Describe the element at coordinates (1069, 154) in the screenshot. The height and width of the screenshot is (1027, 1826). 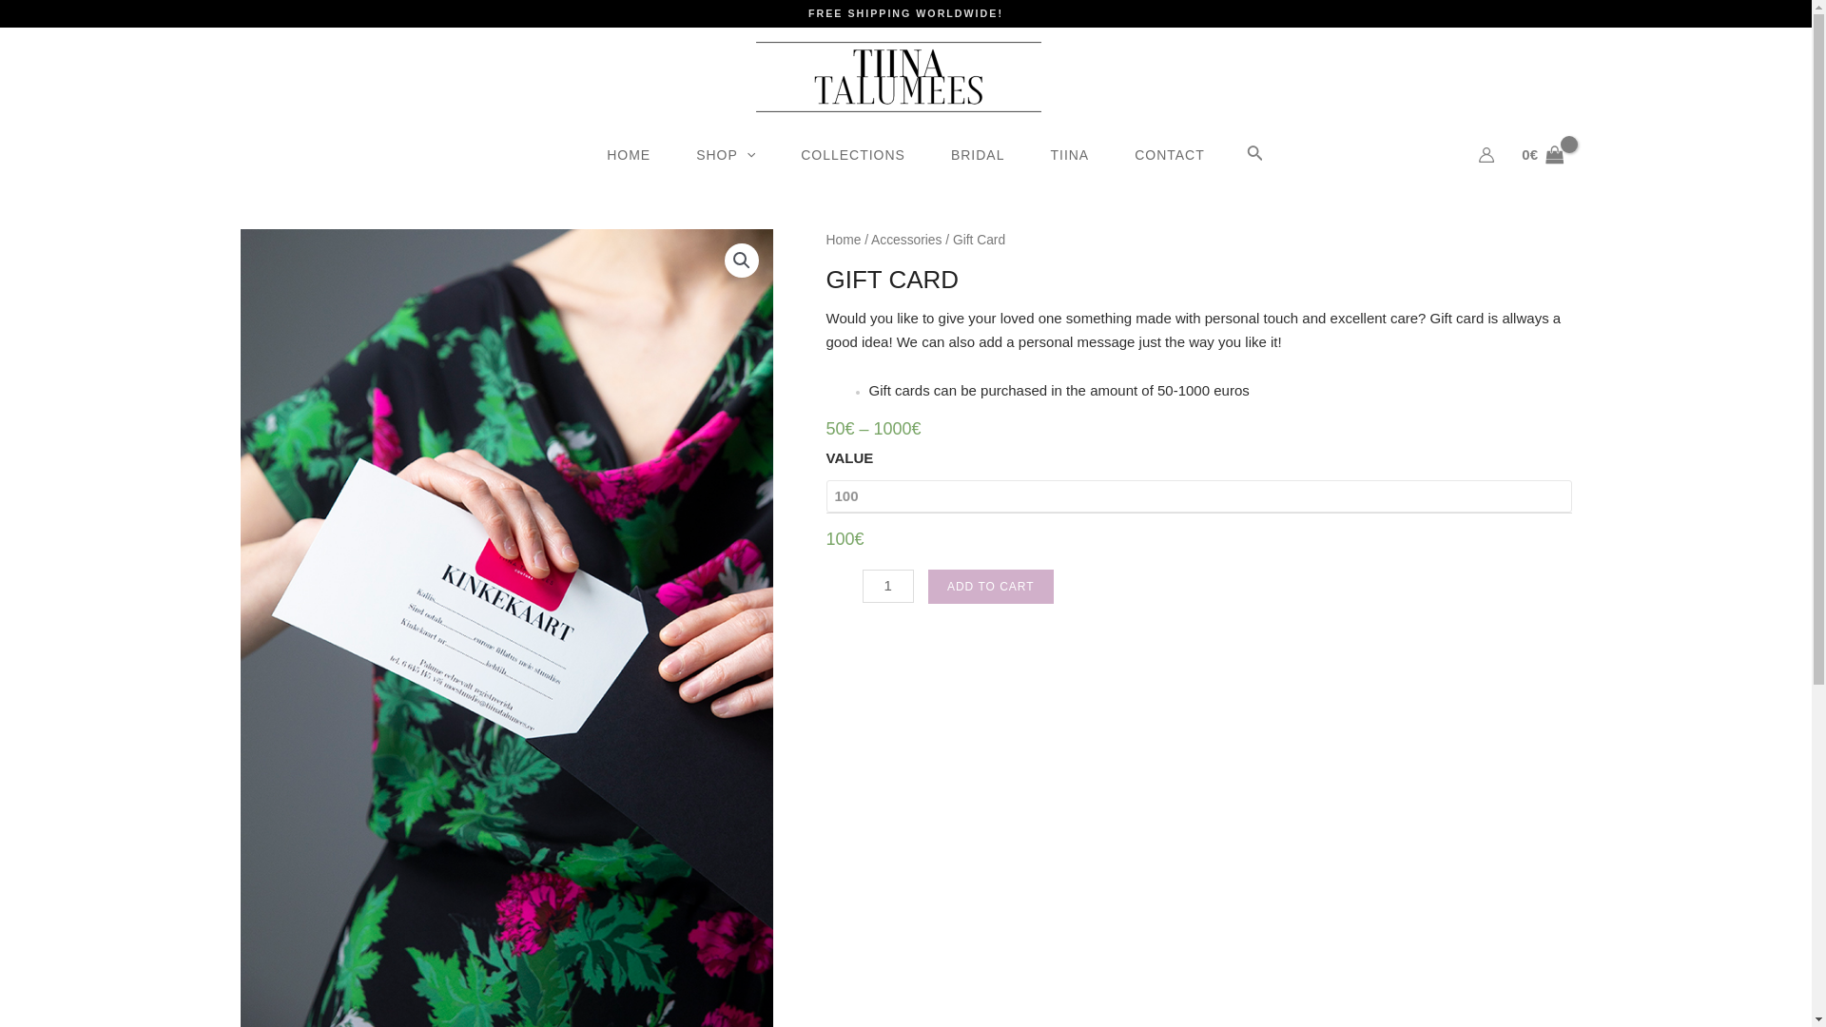
I see `TIINA` at that location.